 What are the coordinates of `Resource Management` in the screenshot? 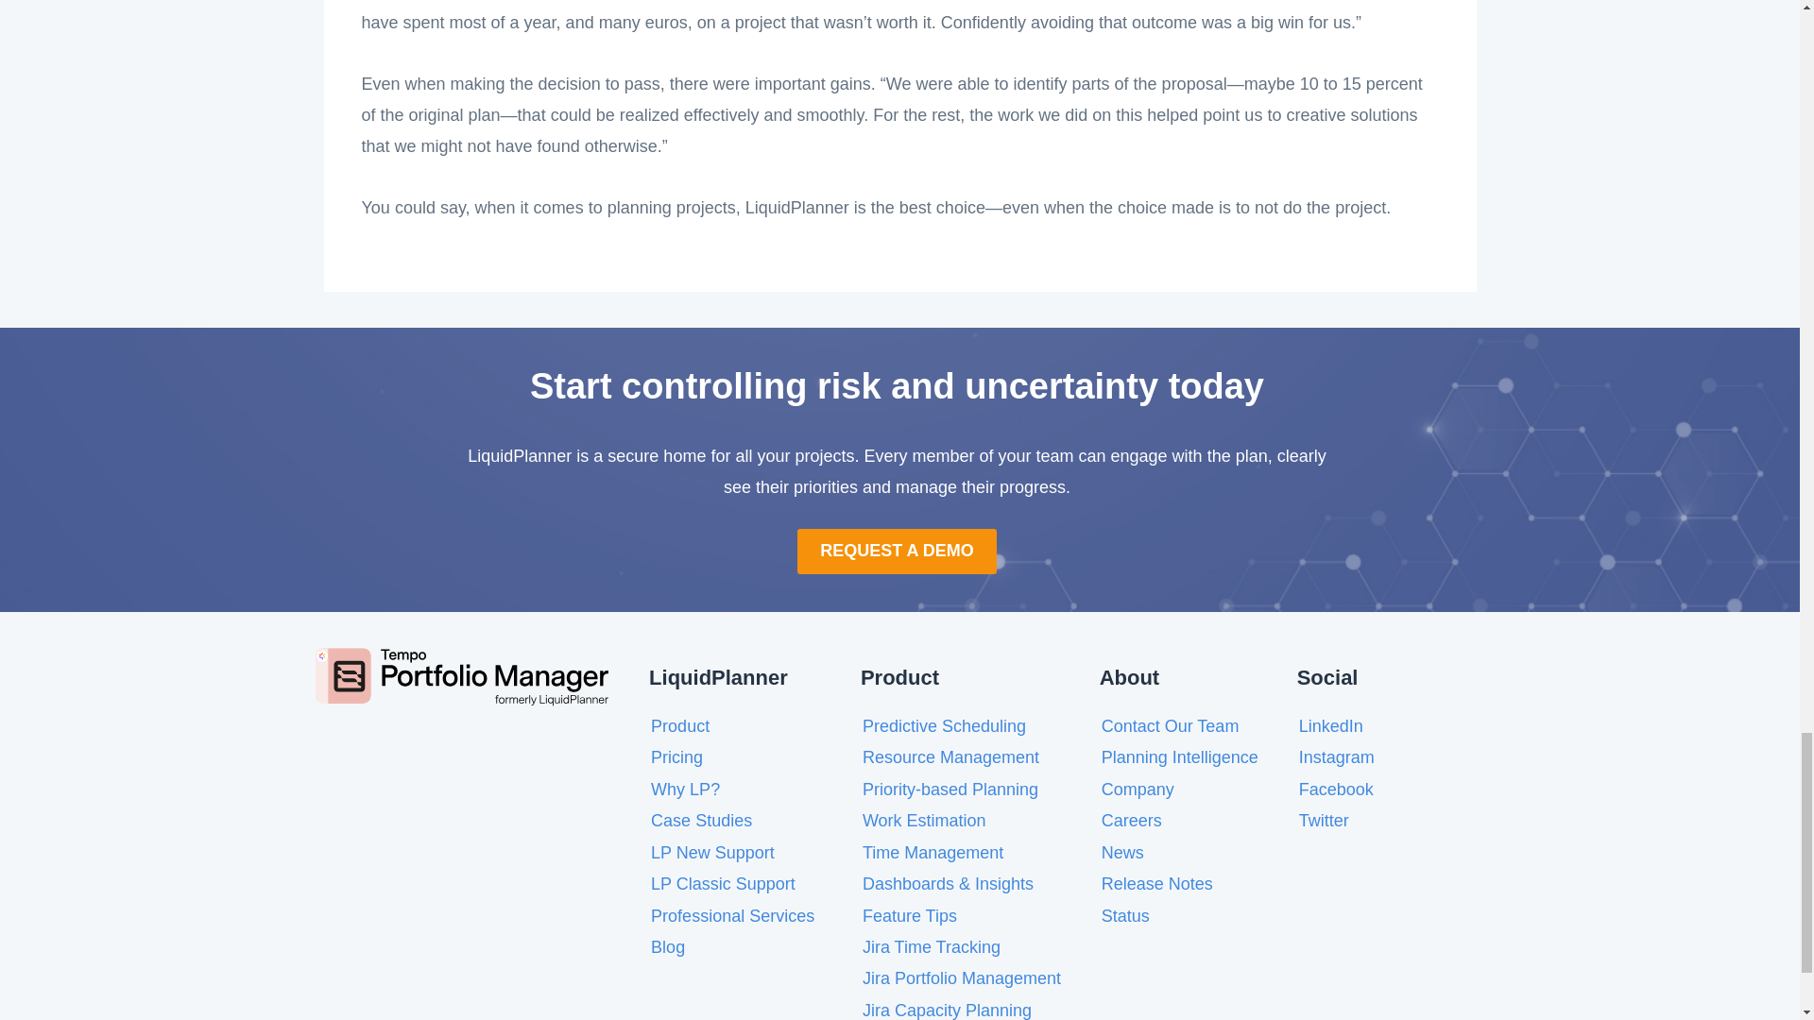 It's located at (950, 757).